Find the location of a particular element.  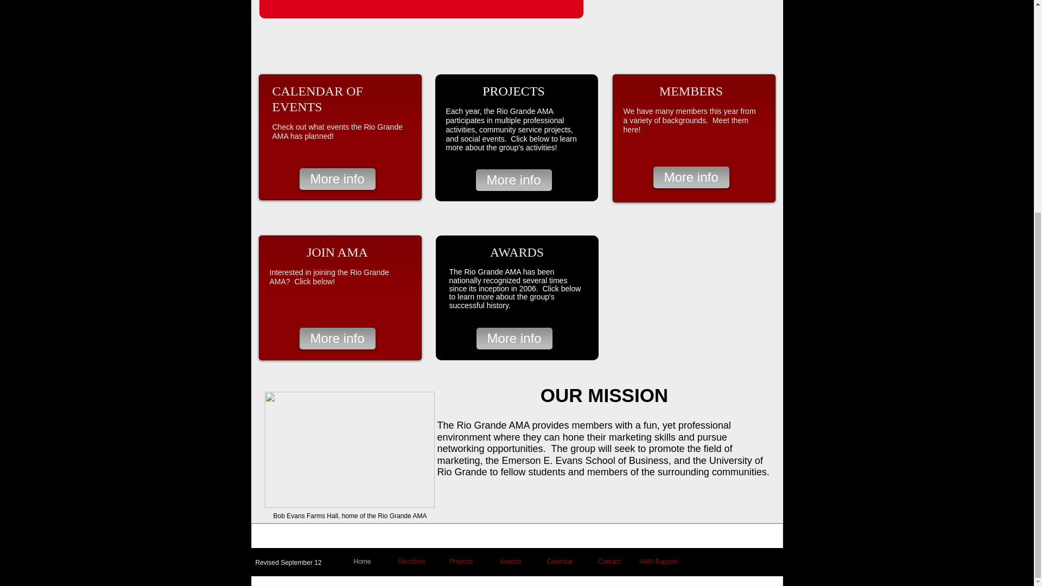

Projects is located at coordinates (461, 561).